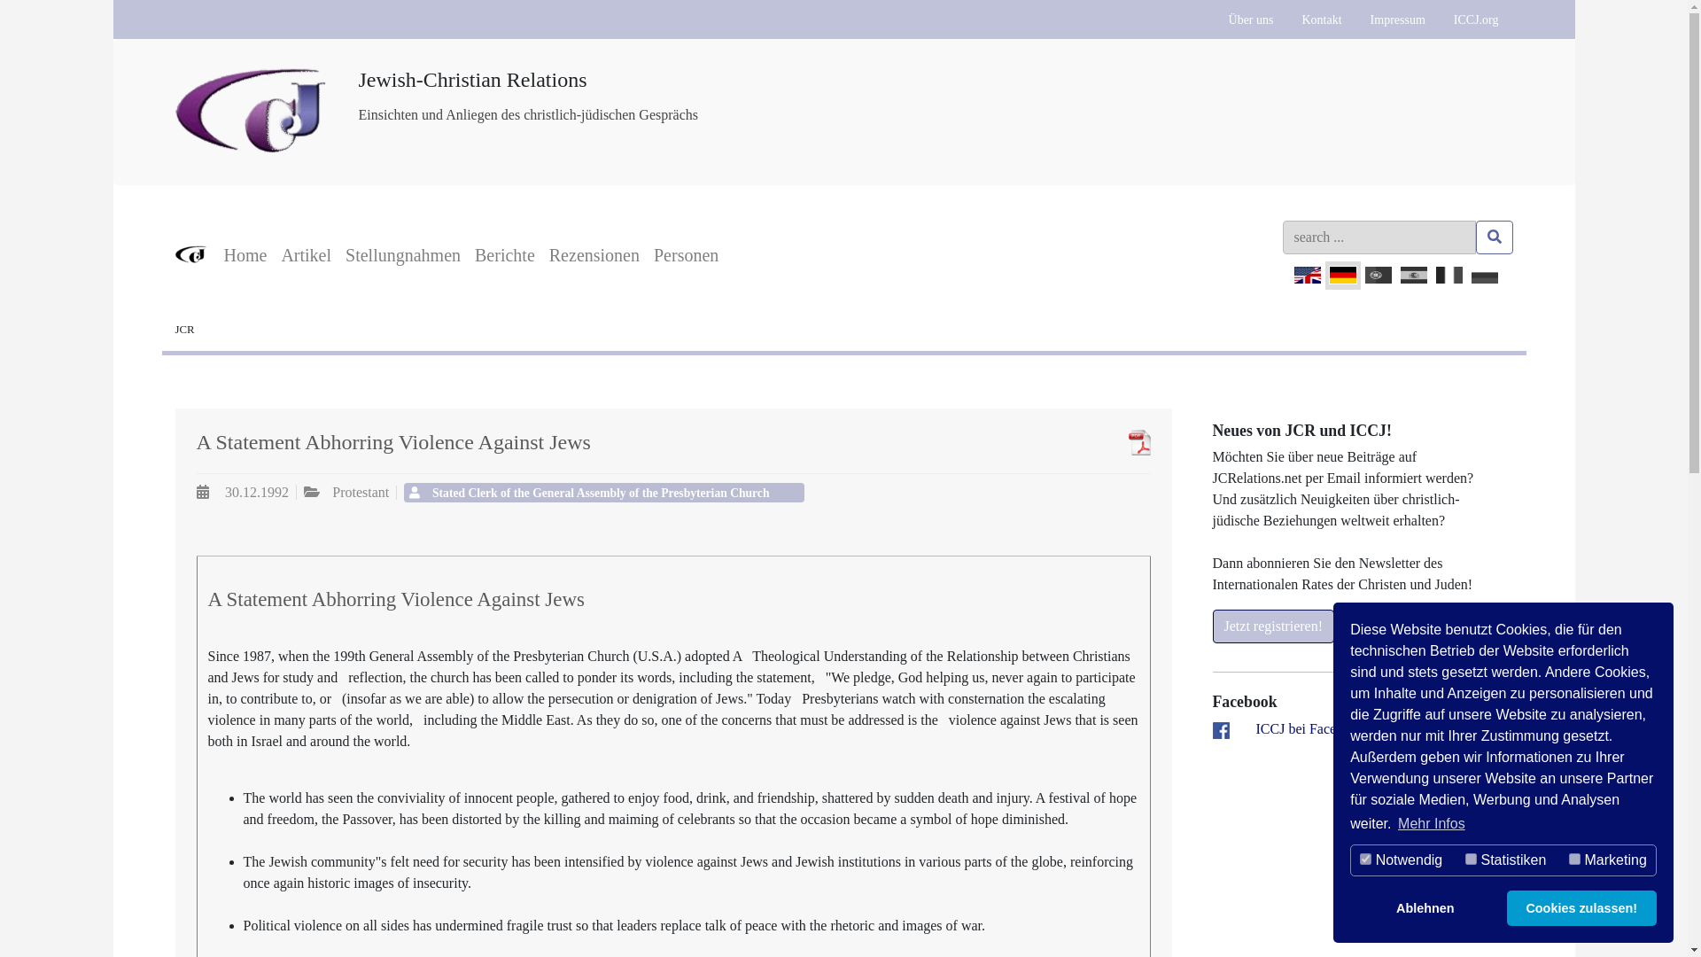 The width and height of the screenshot is (1701, 957). What do you see at coordinates (594, 255) in the screenshot?
I see `Rezensionen` at bounding box center [594, 255].